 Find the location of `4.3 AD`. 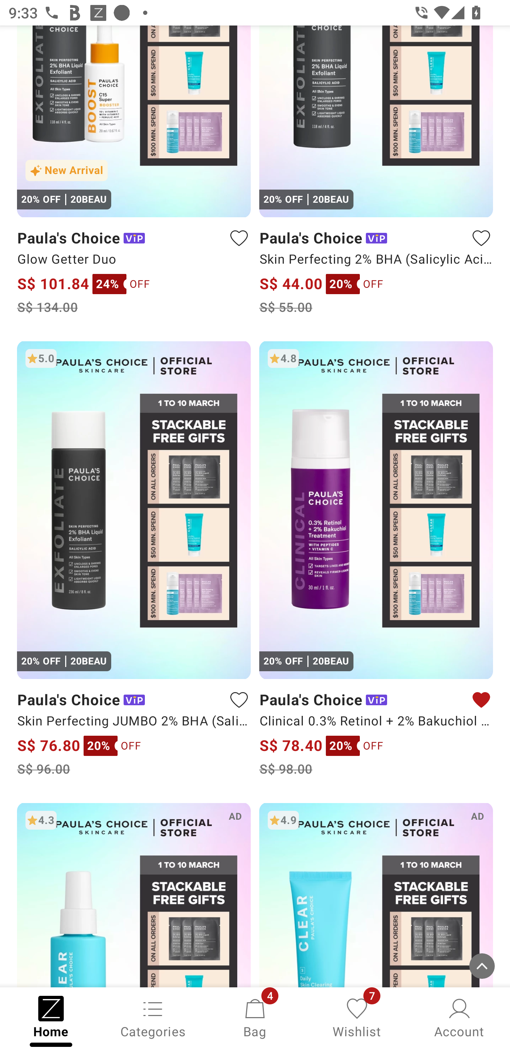

4.3 AD is located at coordinates (134, 894).